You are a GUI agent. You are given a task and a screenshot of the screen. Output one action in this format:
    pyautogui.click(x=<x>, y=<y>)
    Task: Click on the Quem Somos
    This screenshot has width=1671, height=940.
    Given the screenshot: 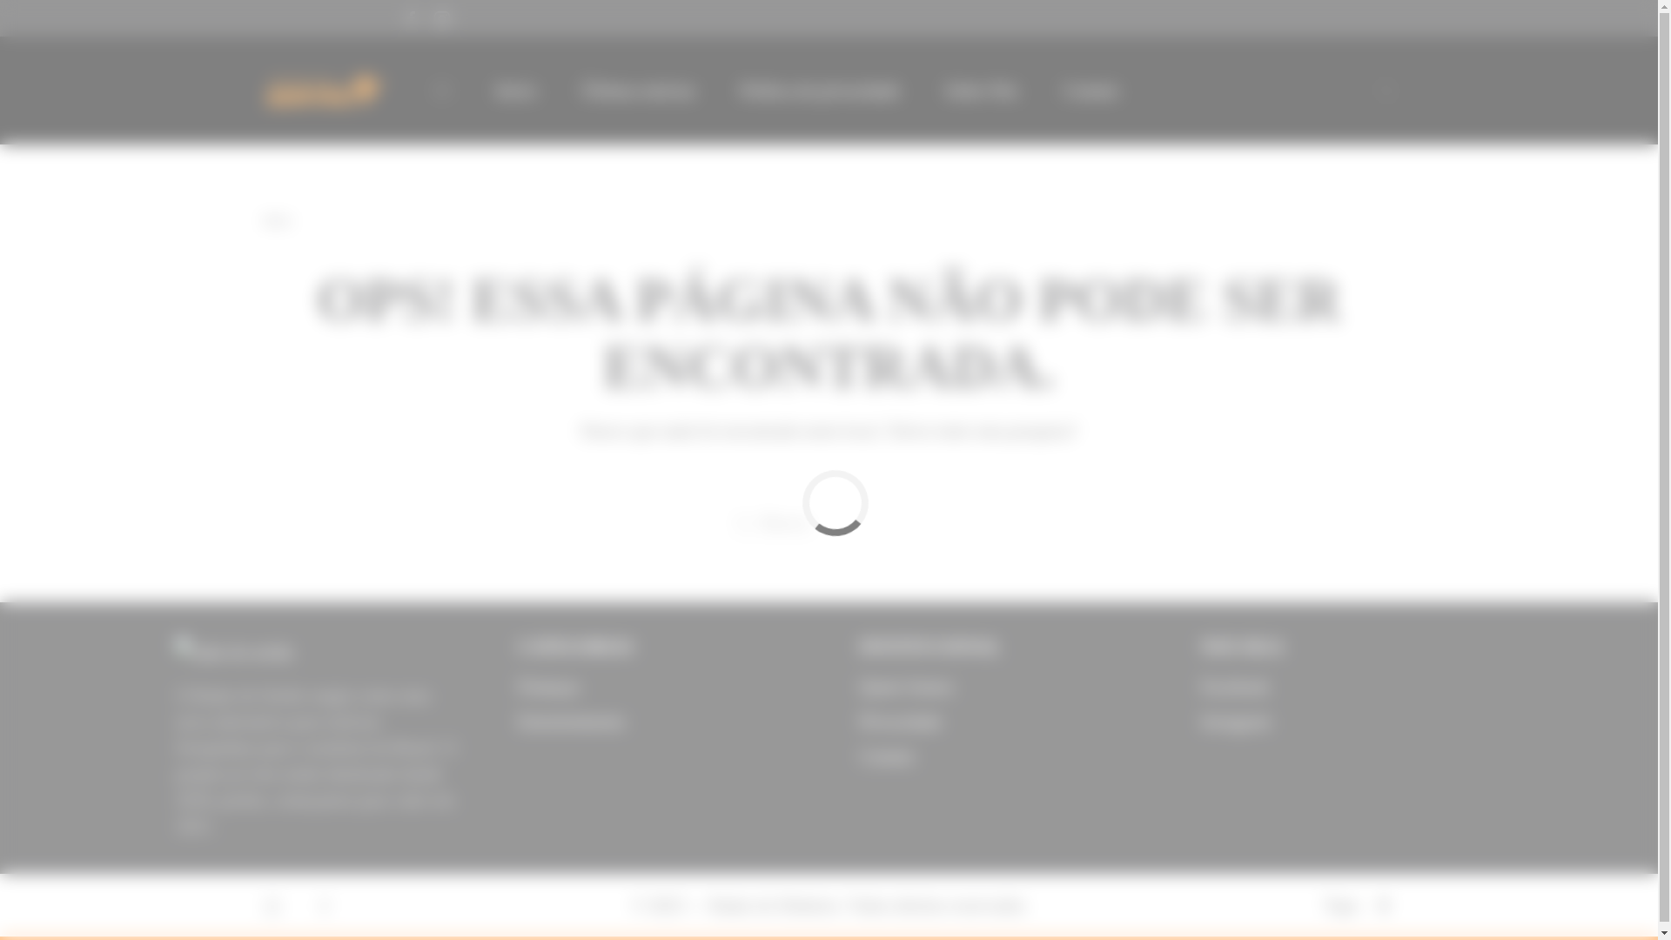 What is the action you would take?
    pyautogui.click(x=1001, y=686)
    